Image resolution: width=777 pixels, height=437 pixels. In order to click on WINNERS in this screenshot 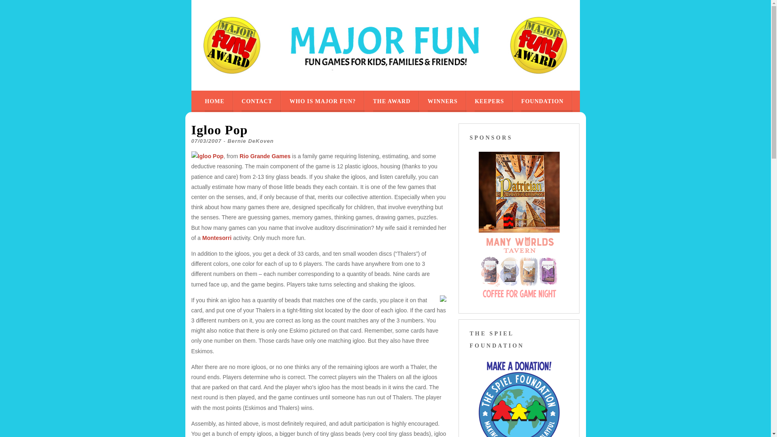, I will do `click(443, 101)`.